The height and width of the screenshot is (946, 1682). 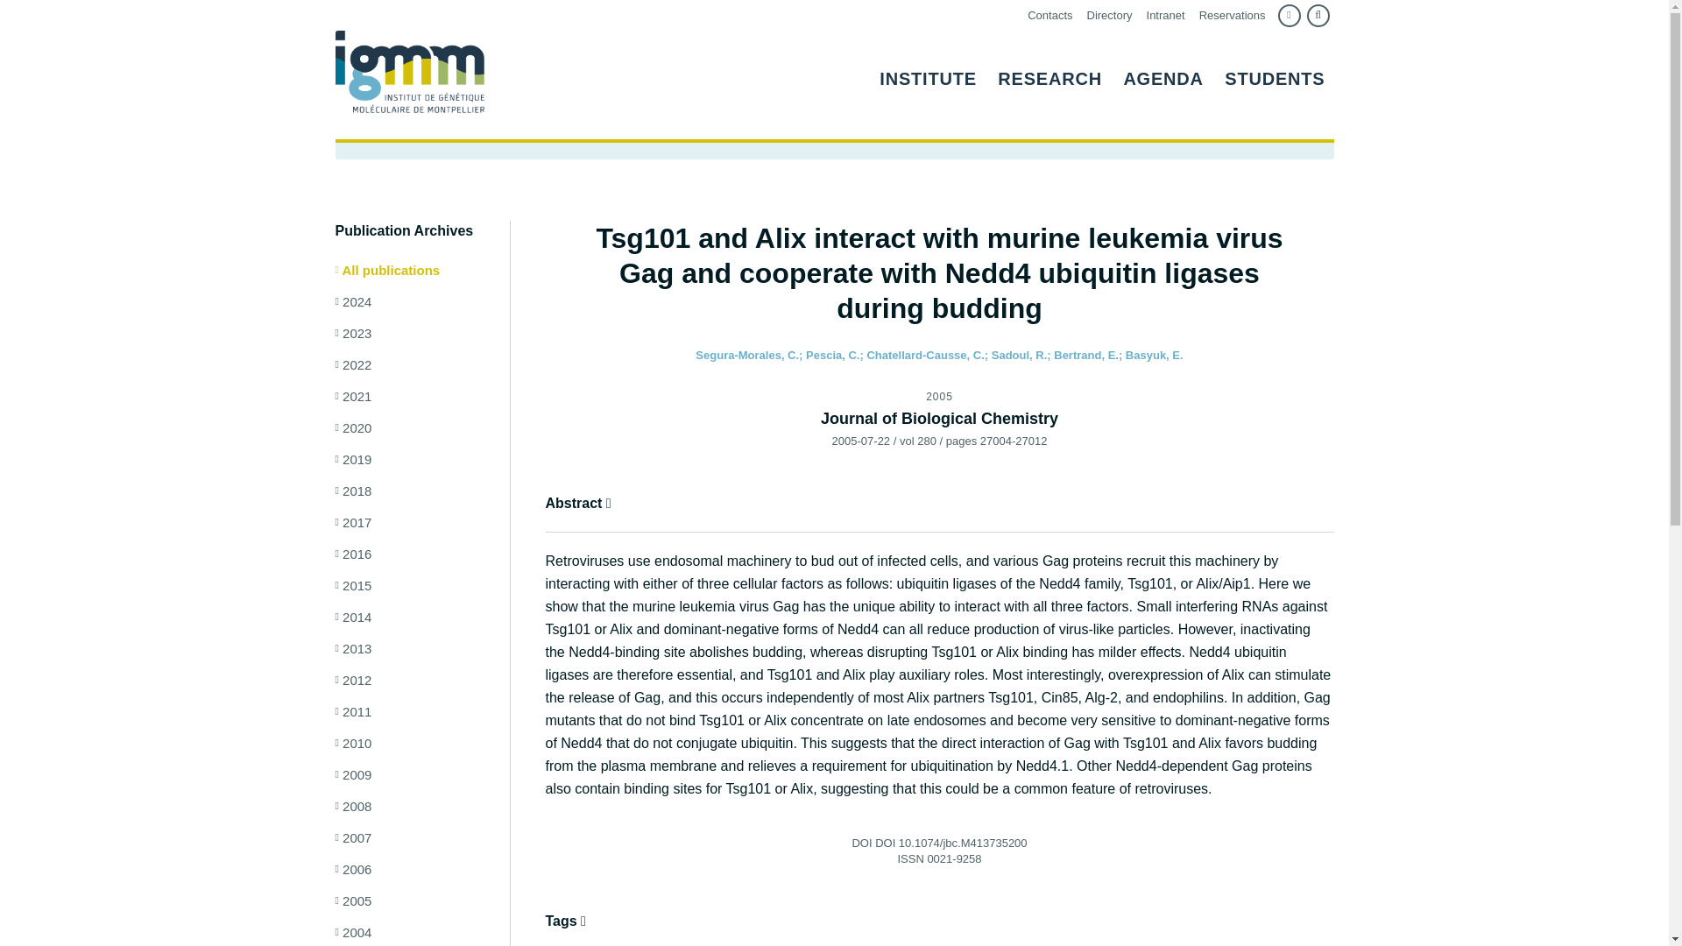 I want to click on Intranet, so click(x=1165, y=16).